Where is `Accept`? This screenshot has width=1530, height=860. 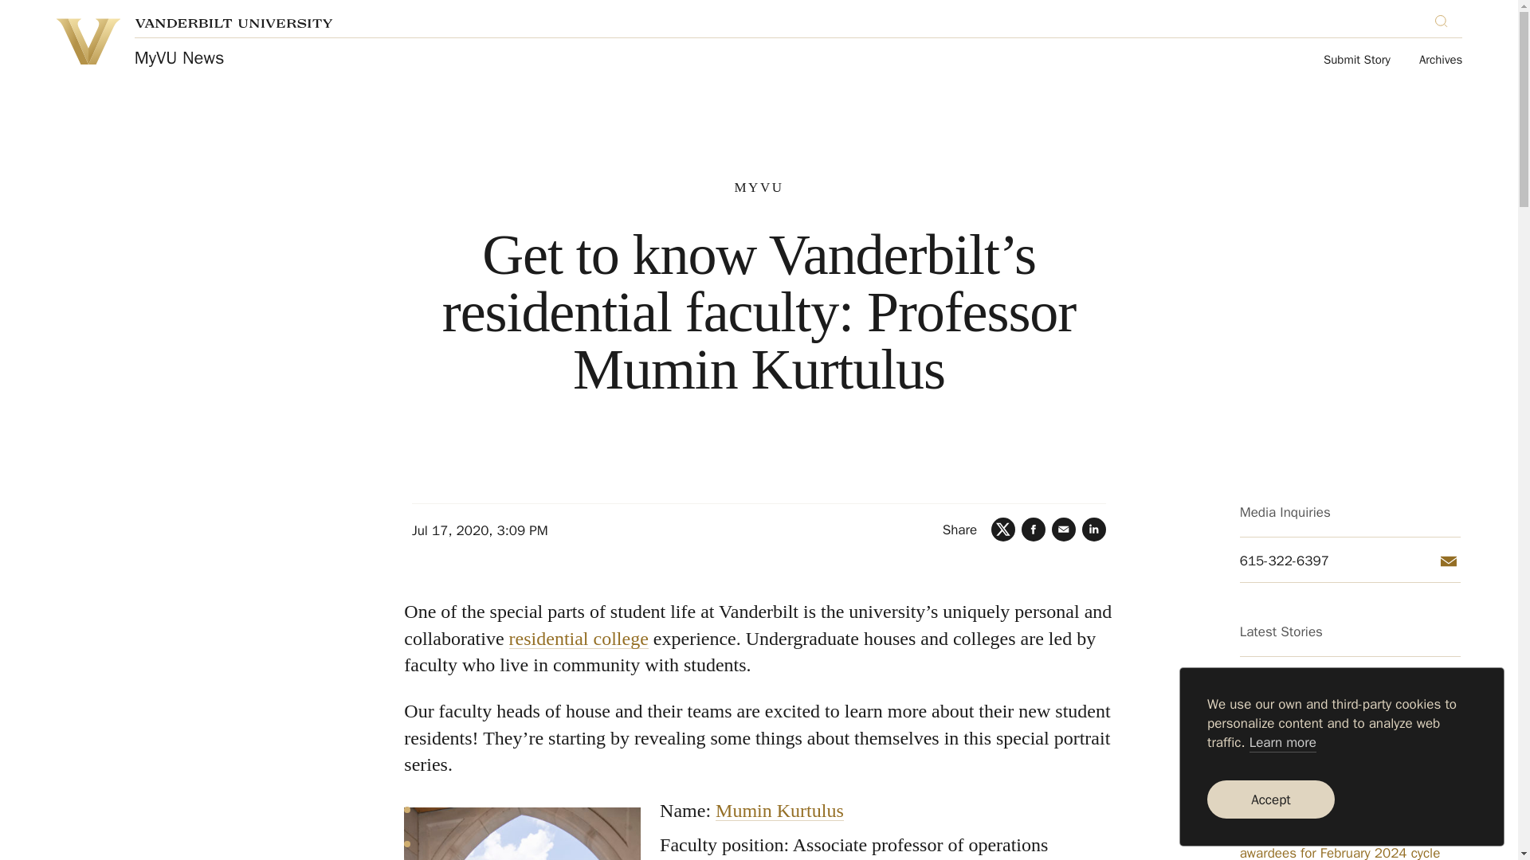 Accept is located at coordinates (1270, 799).